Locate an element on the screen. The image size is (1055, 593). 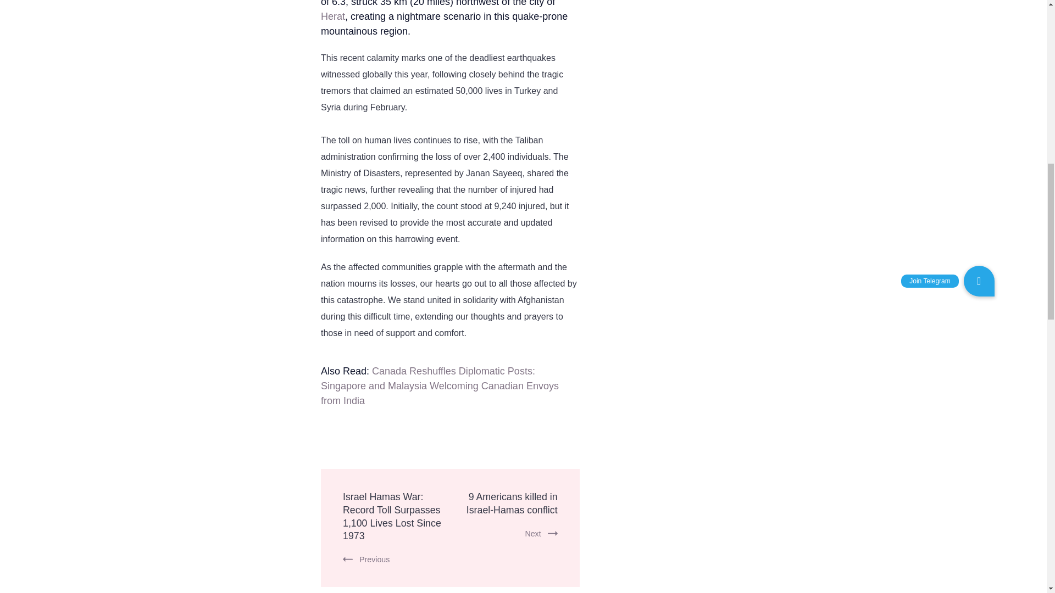
Previous is located at coordinates (366, 559).